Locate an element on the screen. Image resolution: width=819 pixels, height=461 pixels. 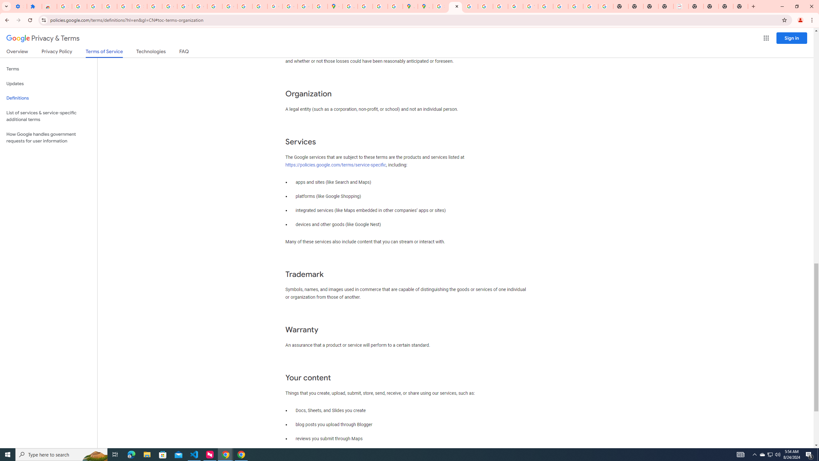
Privacy Help Center - Policies Help is located at coordinates (470, 6).